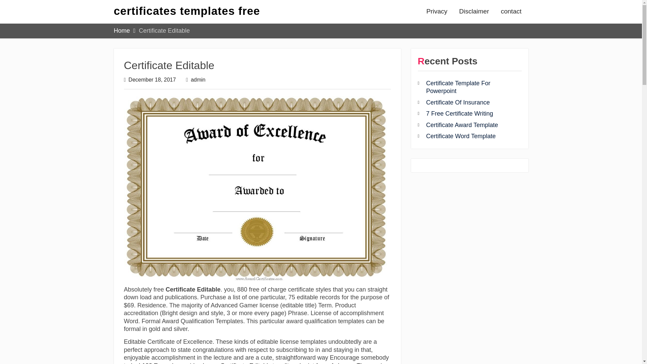 This screenshot has width=647, height=364. What do you see at coordinates (460, 136) in the screenshot?
I see `Certificate Word Template` at bounding box center [460, 136].